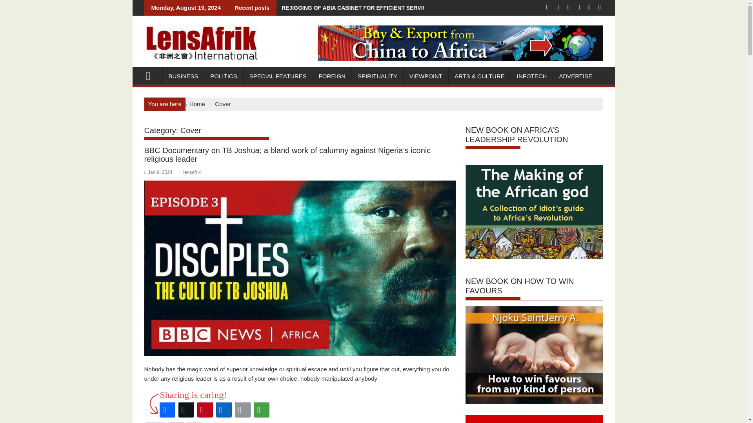  What do you see at coordinates (167, 410) in the screenshot?
I see `Facebook` at bounding box center [167, 410].